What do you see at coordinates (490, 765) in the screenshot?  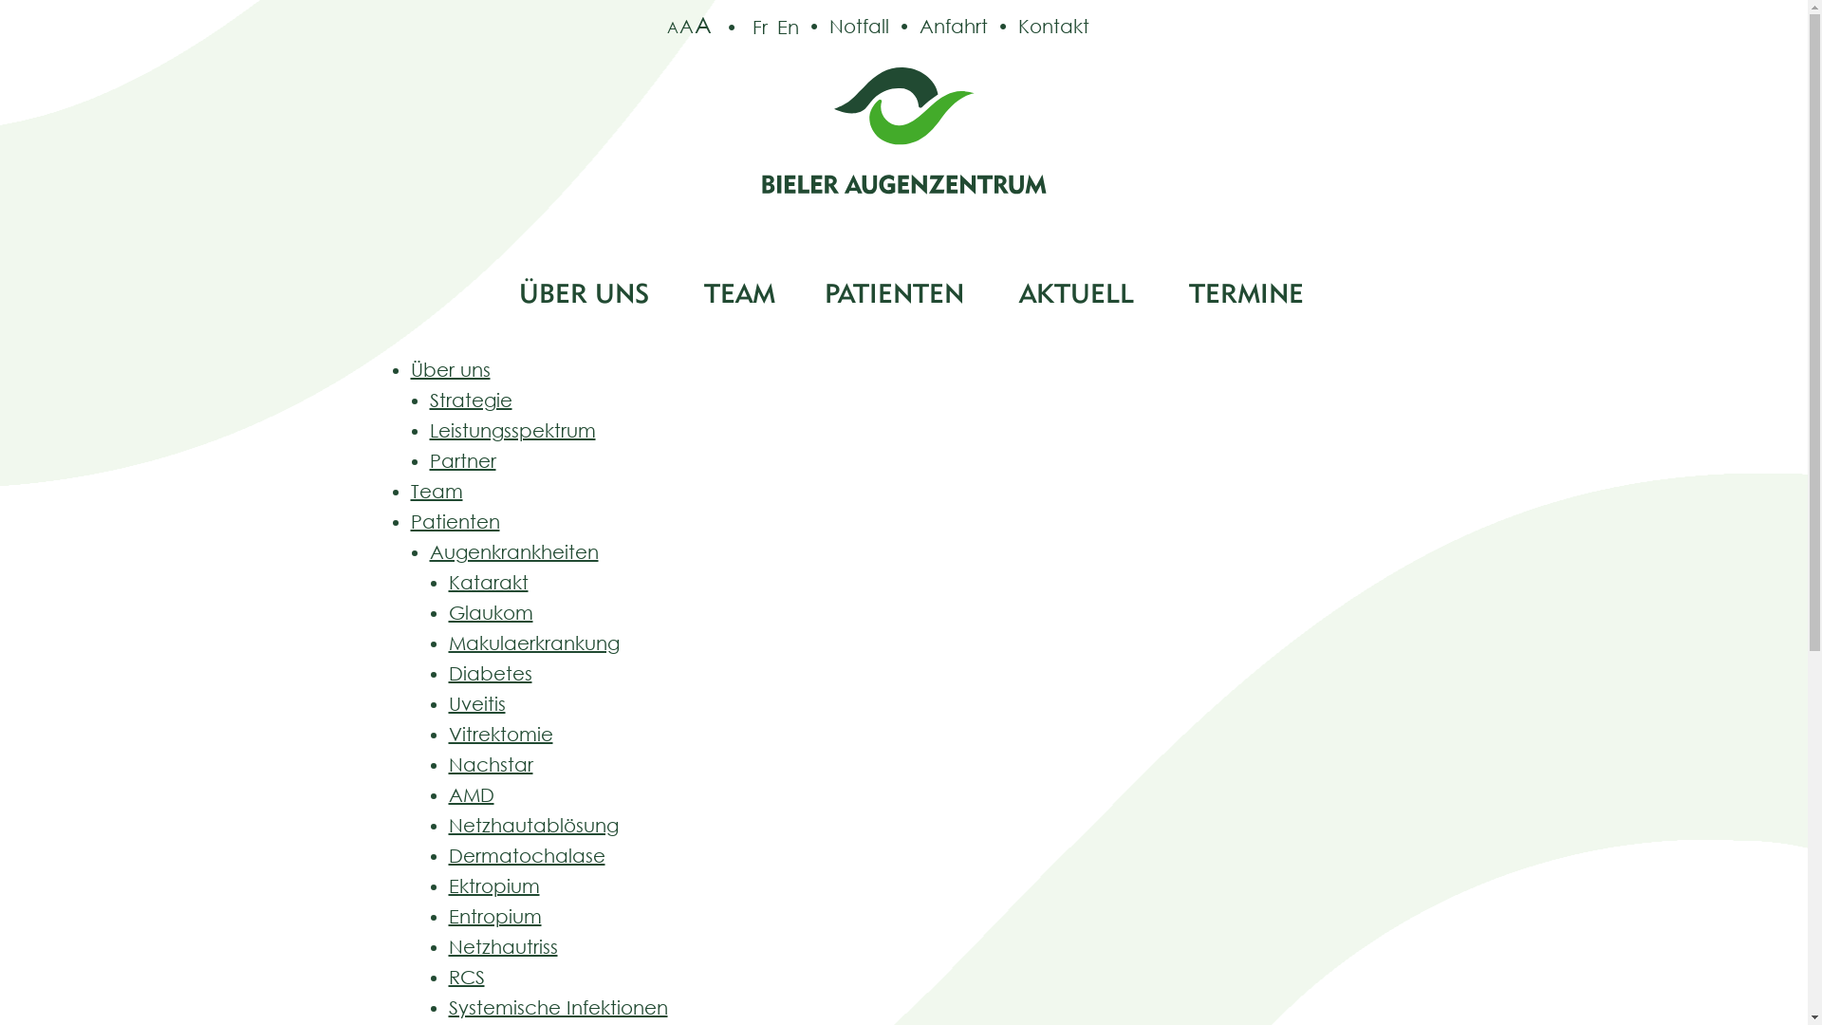 I see `Nachstar` at bounding box center [490, 765].